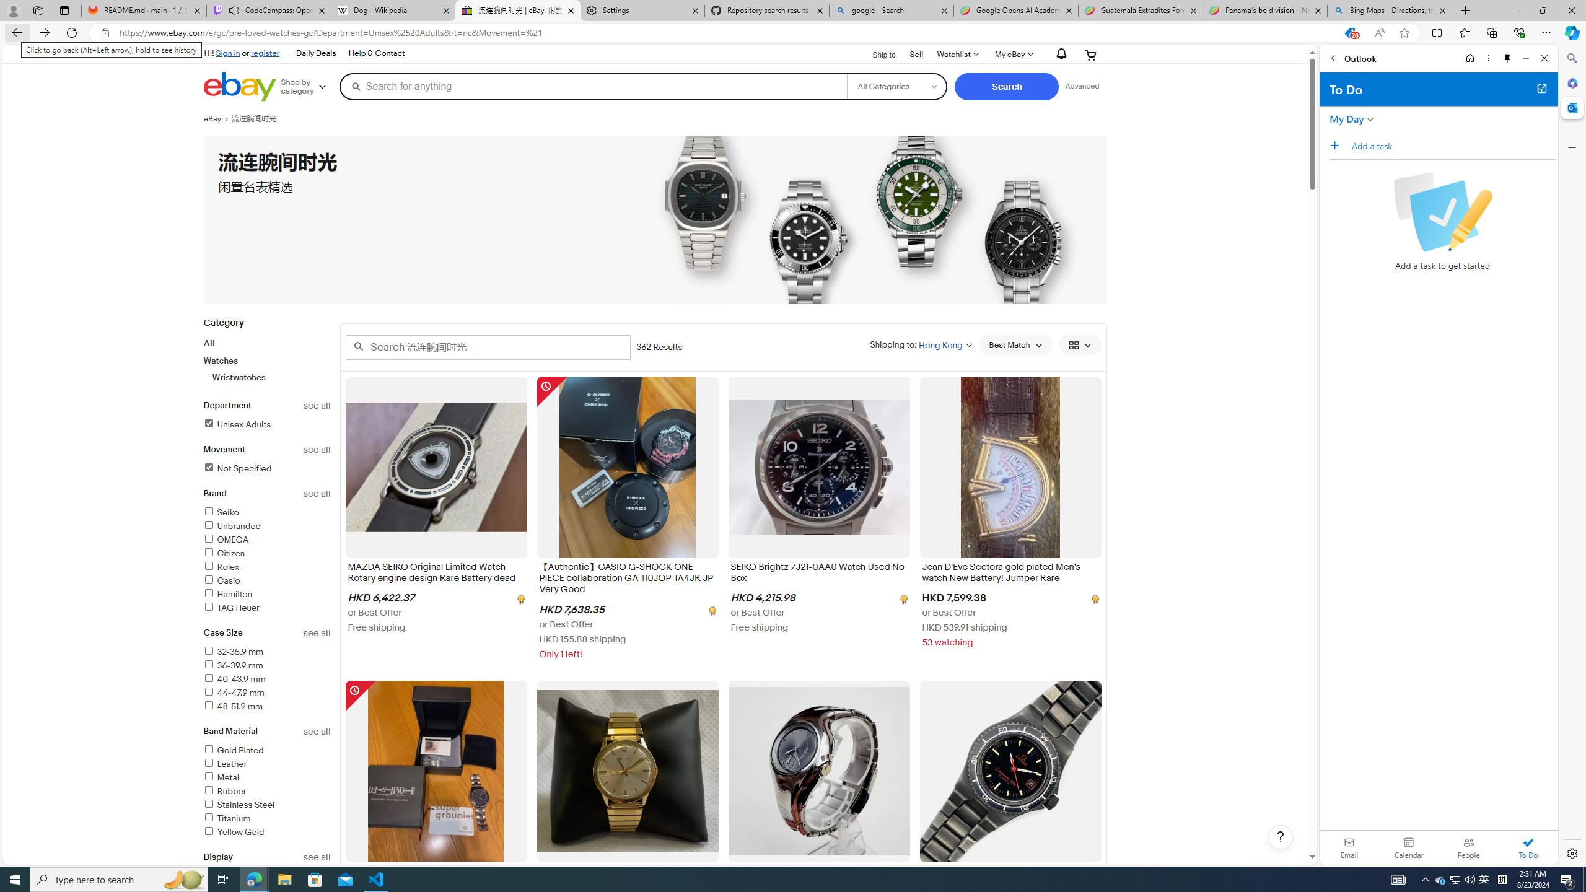  What do you see at coordinates (237, 468) in the screenshot?
I see `Not Specified Filter Applied` at bounding box center [237, 468].